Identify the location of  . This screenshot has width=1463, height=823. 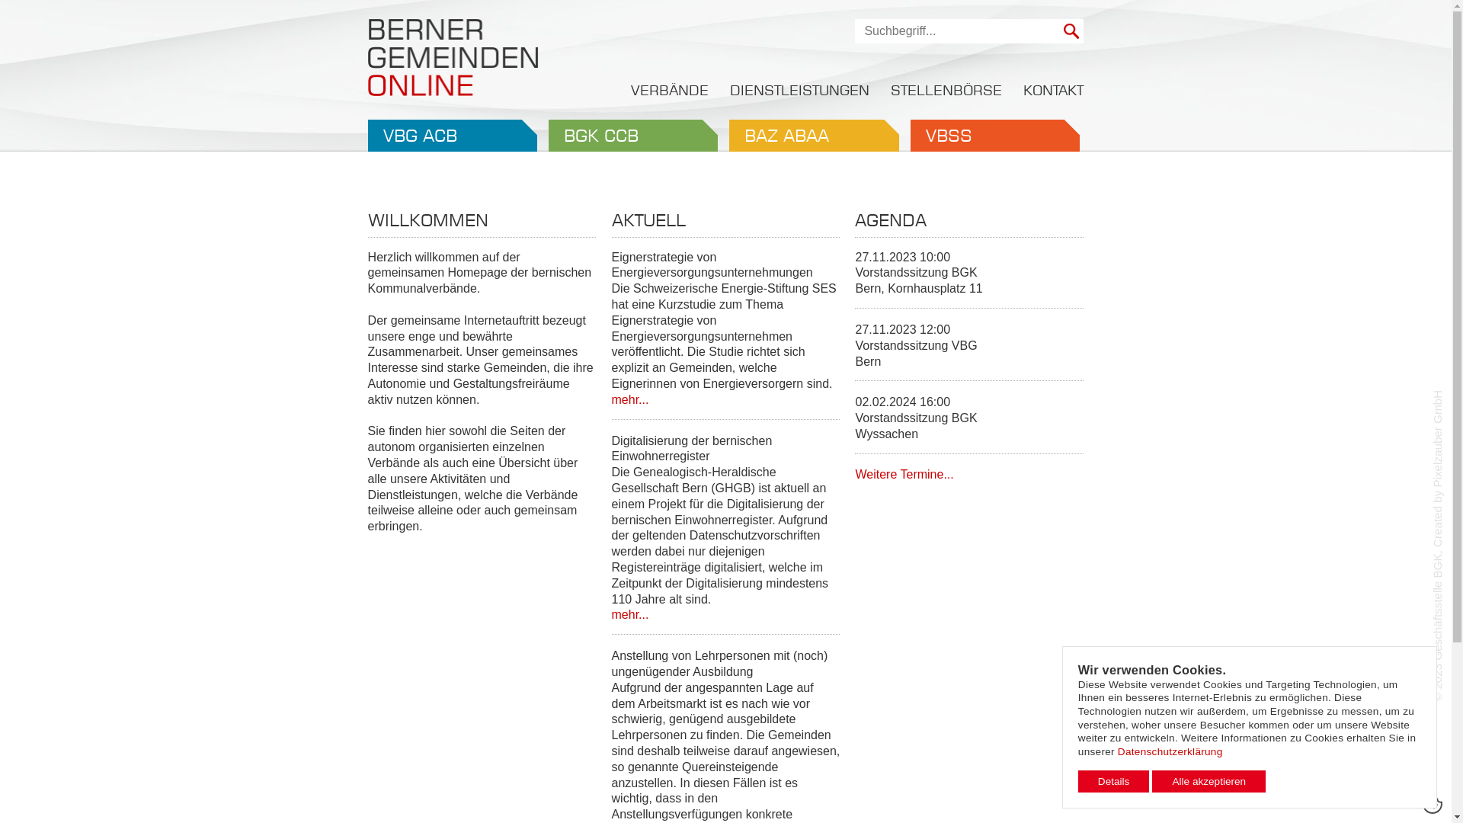
(1071, 31).